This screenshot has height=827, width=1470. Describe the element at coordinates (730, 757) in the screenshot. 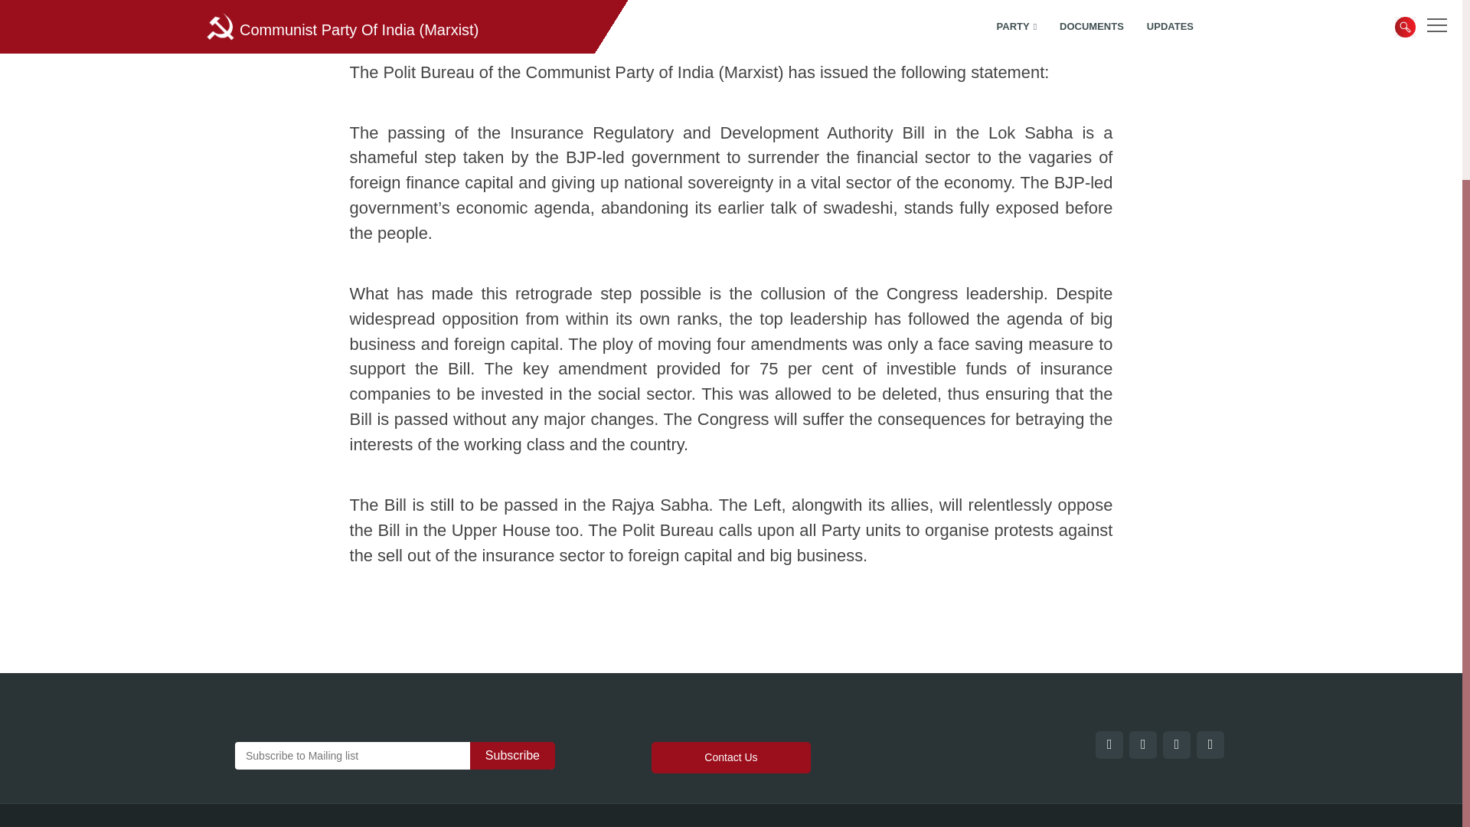

I see `Contact Us` at that location.